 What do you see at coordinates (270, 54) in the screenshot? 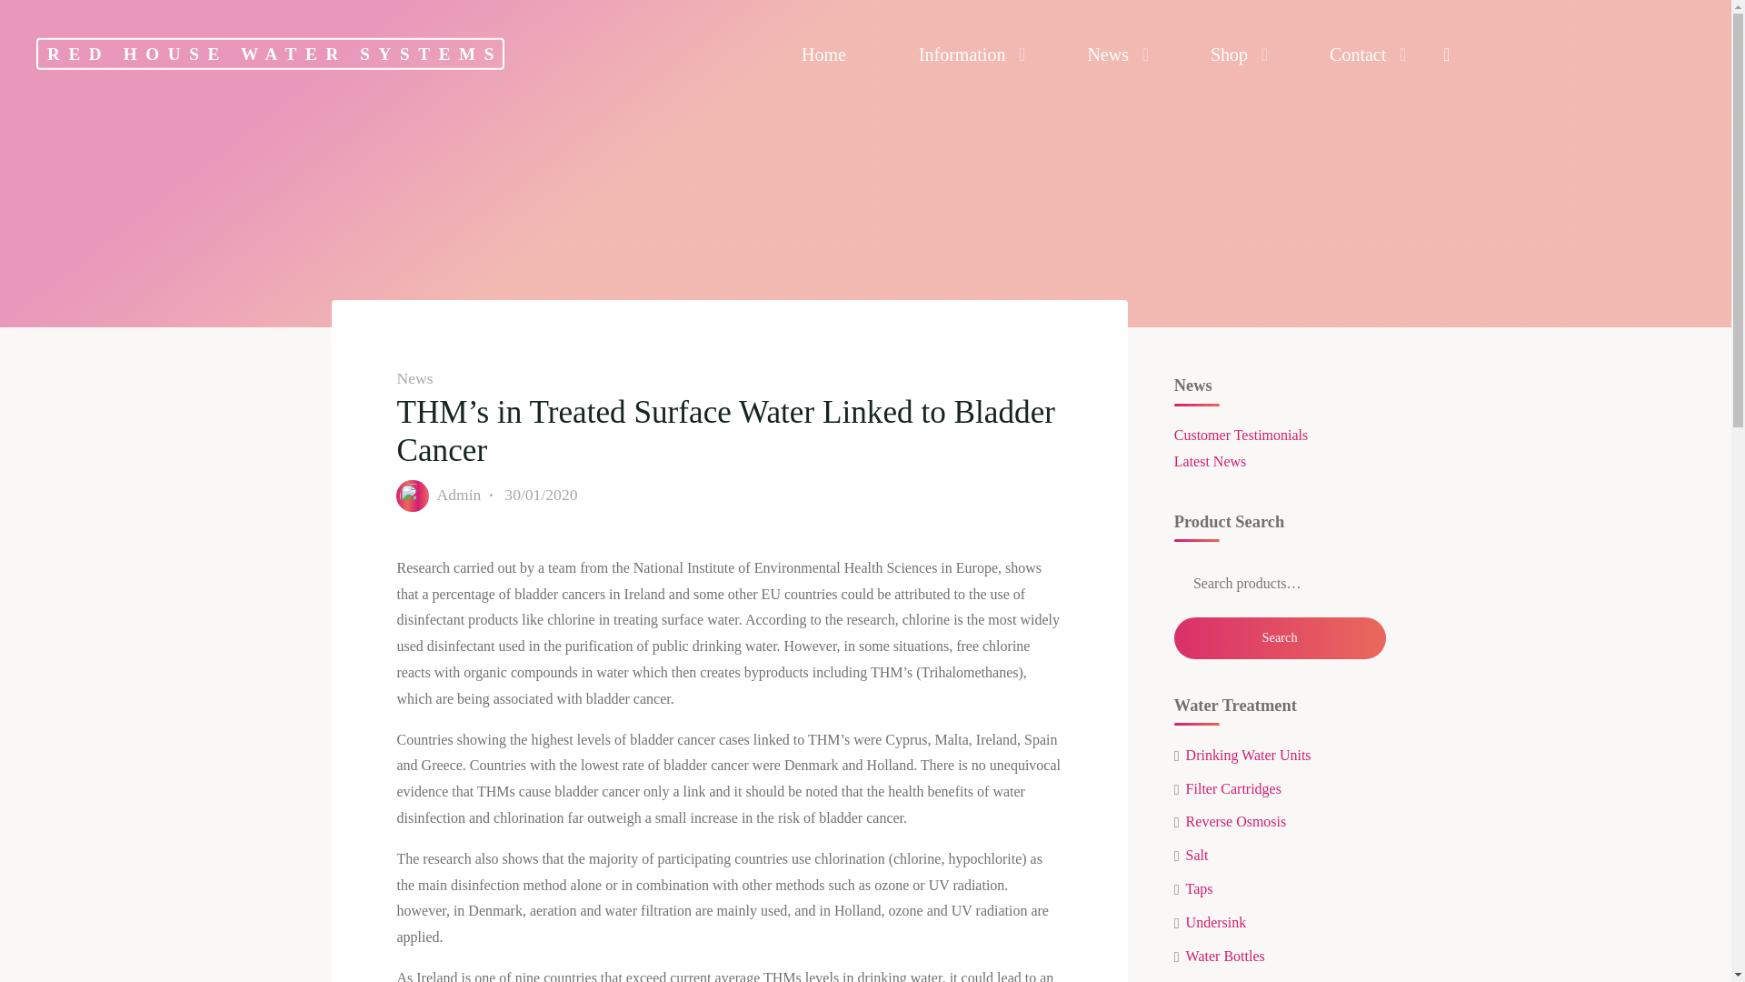
I see `Delivering Pure, Safe Water` at bounding box center [270, 54].